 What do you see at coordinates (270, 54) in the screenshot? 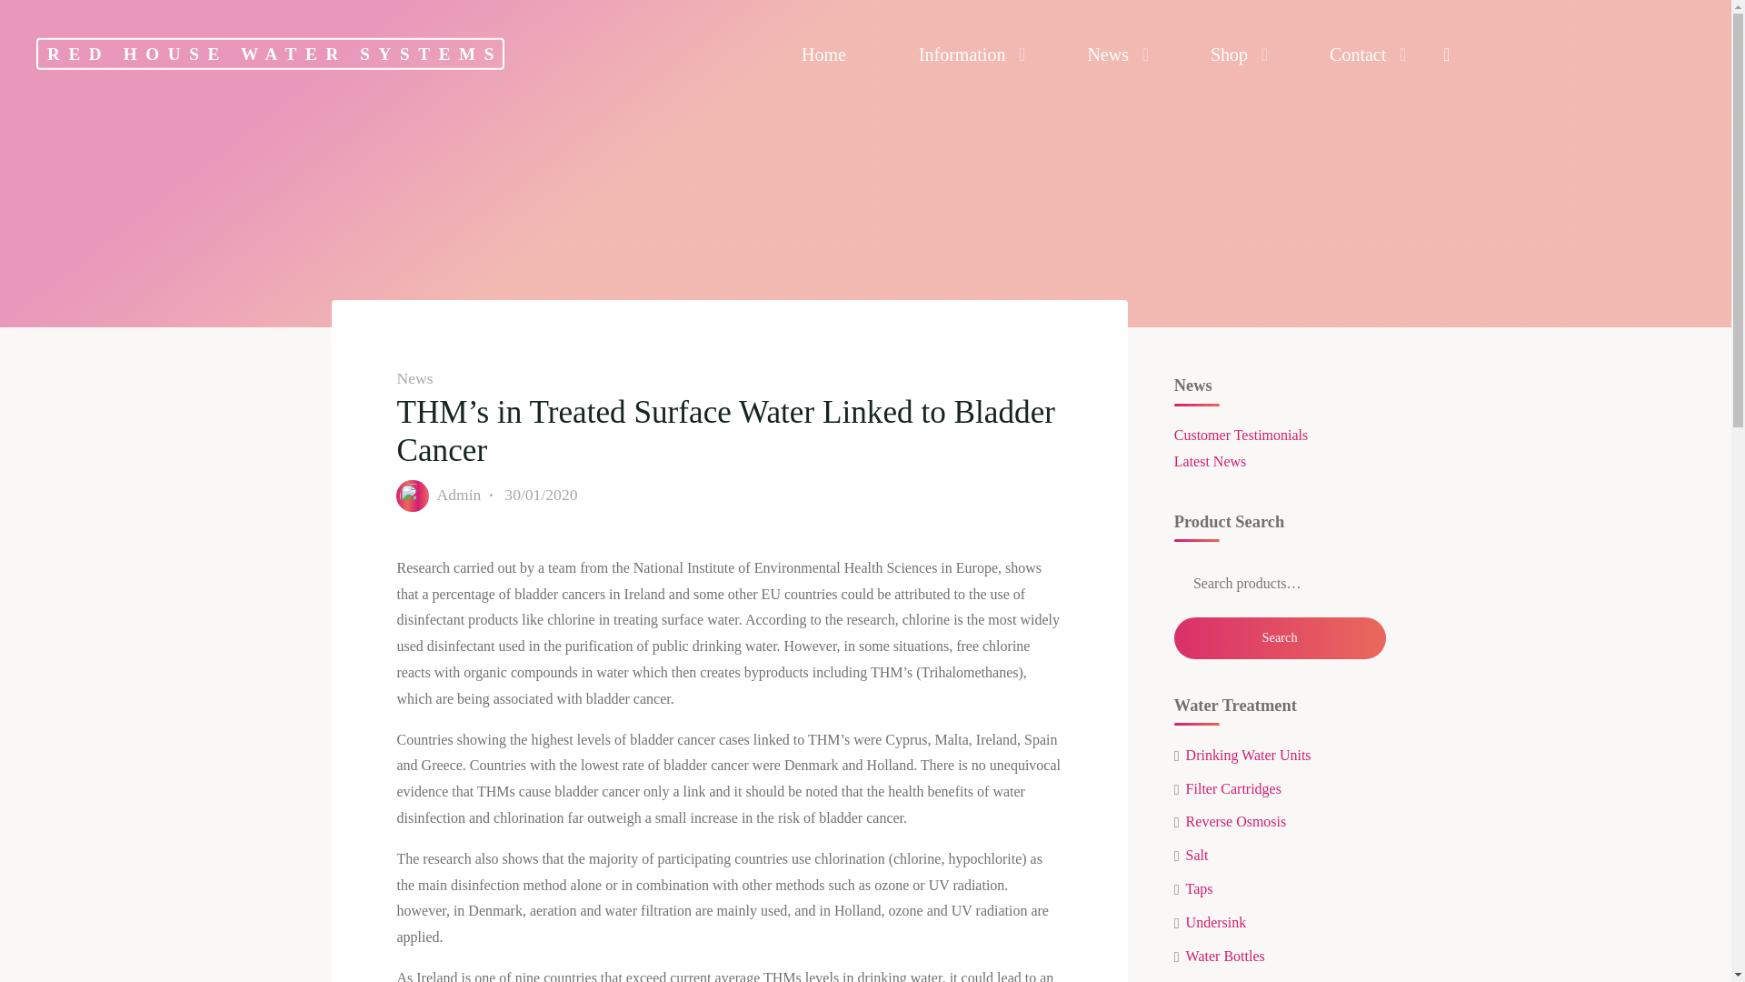
I see `Delivering Pure, Safe Water` at bounding box center [270, 54].